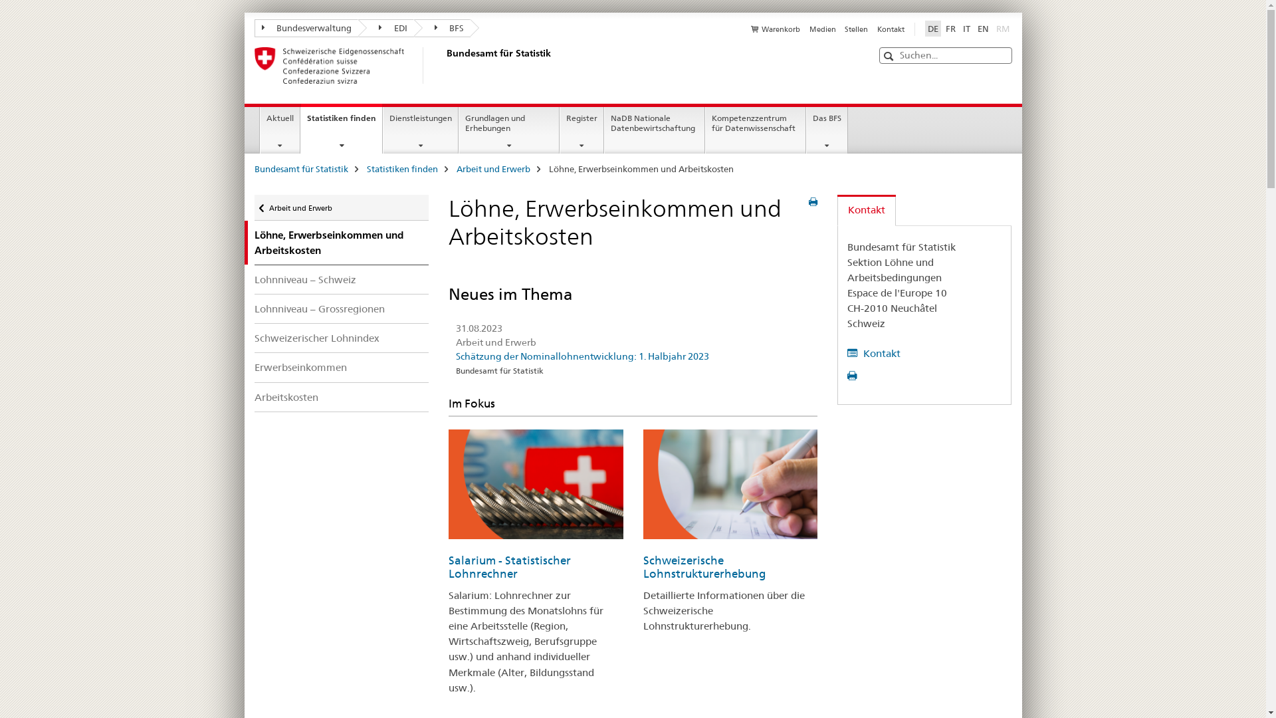  Describe the element at coordinates (421, 130) in the screenshot. I see `Dienstleistungen` at that location.